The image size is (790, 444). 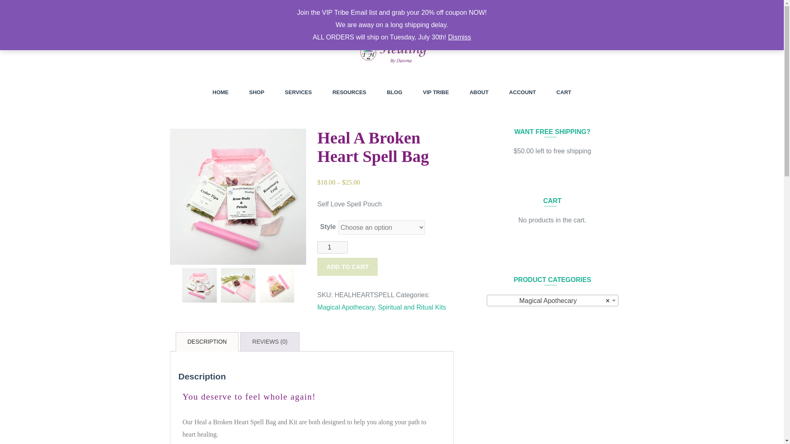 What do you see at coordinates (564, 92) in the screenshot?
I see `CART` at bounding box center [564, 92].